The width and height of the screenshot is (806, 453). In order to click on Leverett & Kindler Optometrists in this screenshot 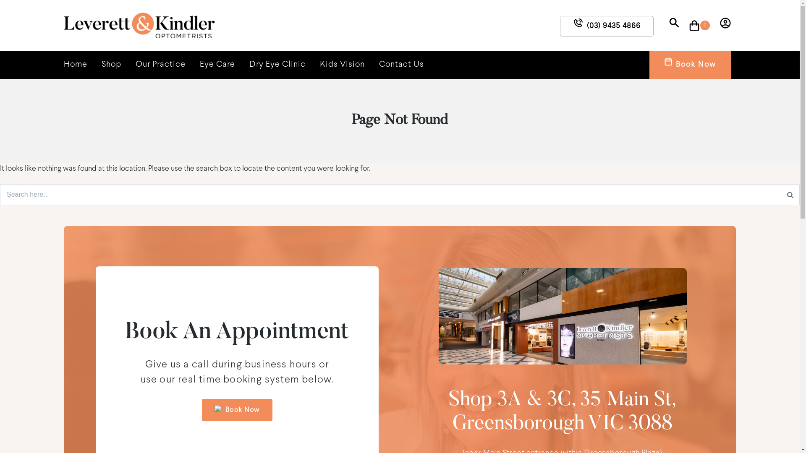, I will do `click(138, 48)`.